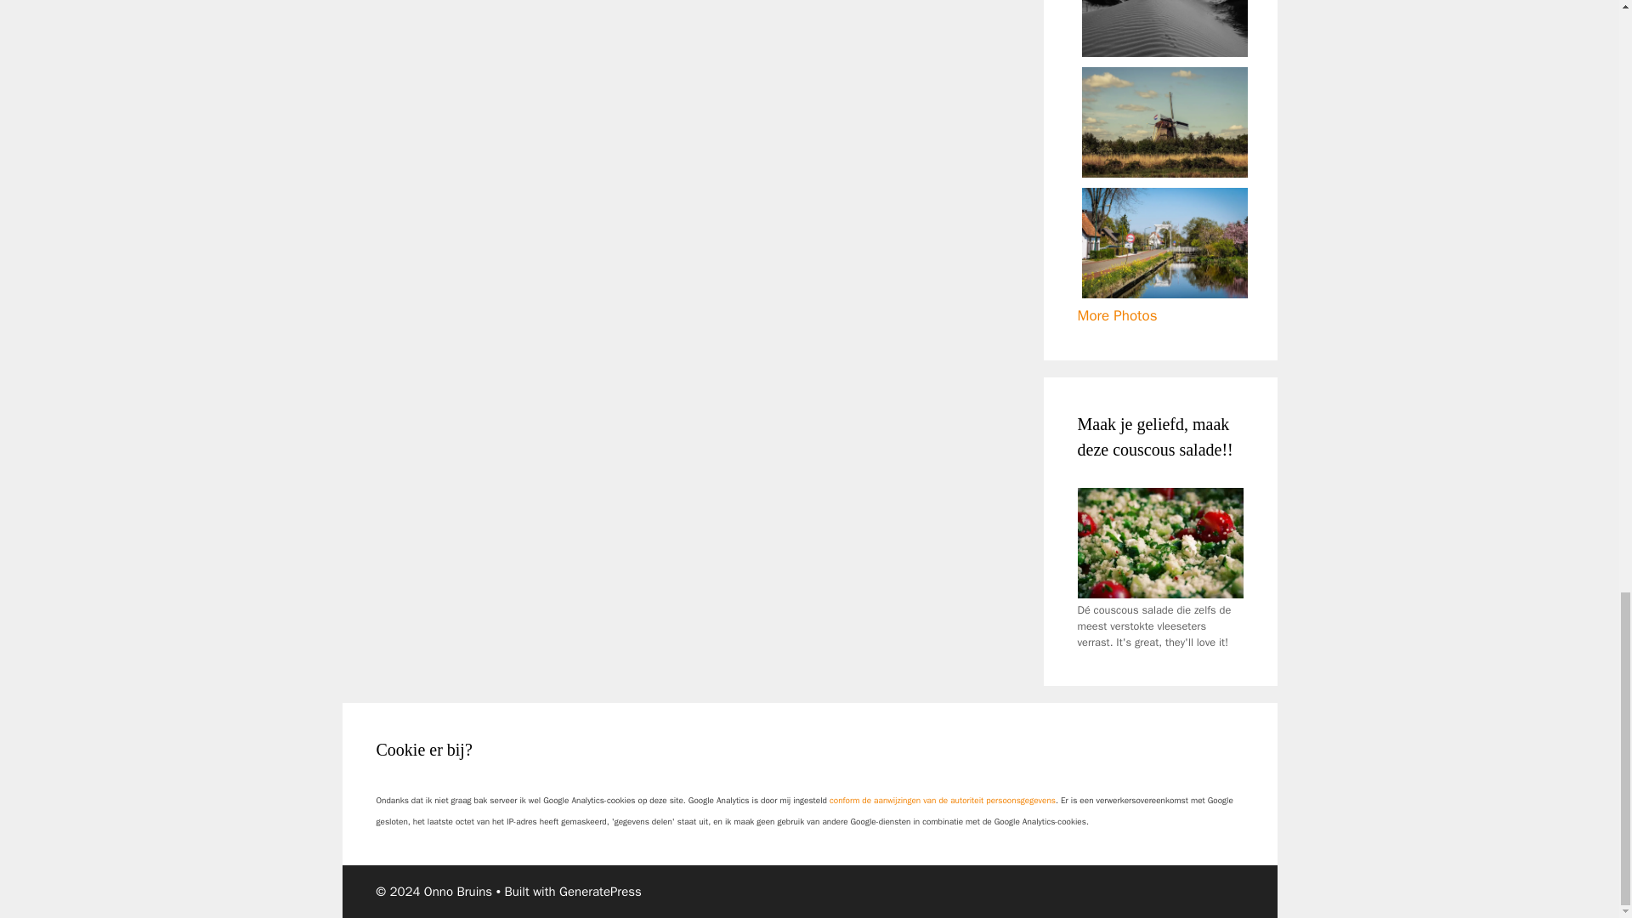 The height and width of the screenshot is (918, 1632). I want to click on Molen de Onrust, so click(1163, 122).